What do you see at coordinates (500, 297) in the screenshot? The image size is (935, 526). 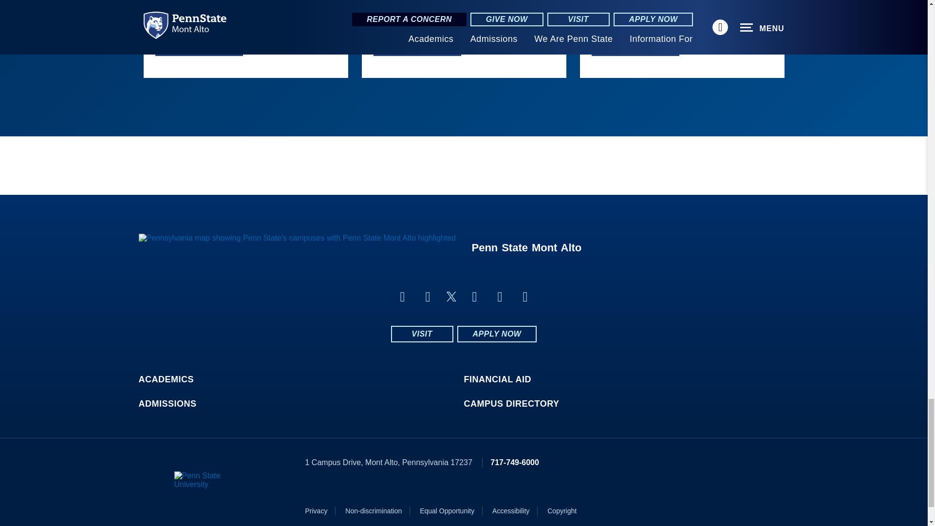 I see `youtube` at bounding box center [500, 297].